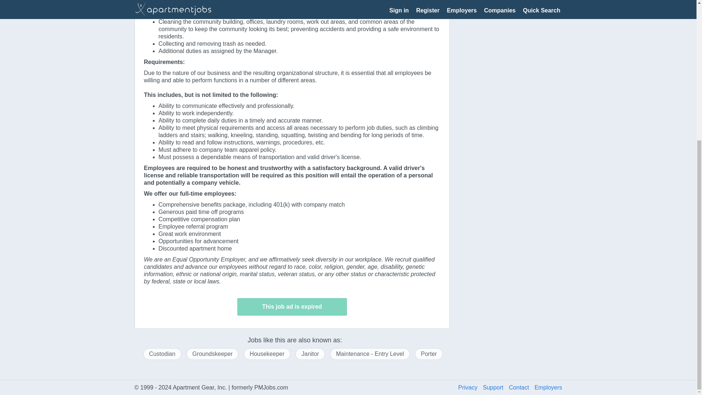  Describe the element at coordinates (470, 387) in the screenshot. I see `Privacy` at that location.